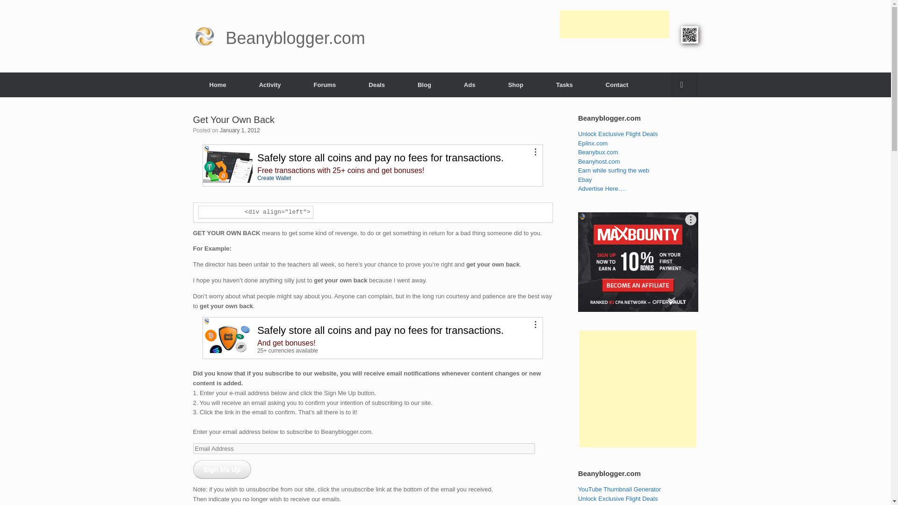 Image resolution: width=898 pixels, height=505 pixels. What do you see at coordinates (614, 64) in the screenshot?
I see `Advertisement` at bounding box center [614, 64].